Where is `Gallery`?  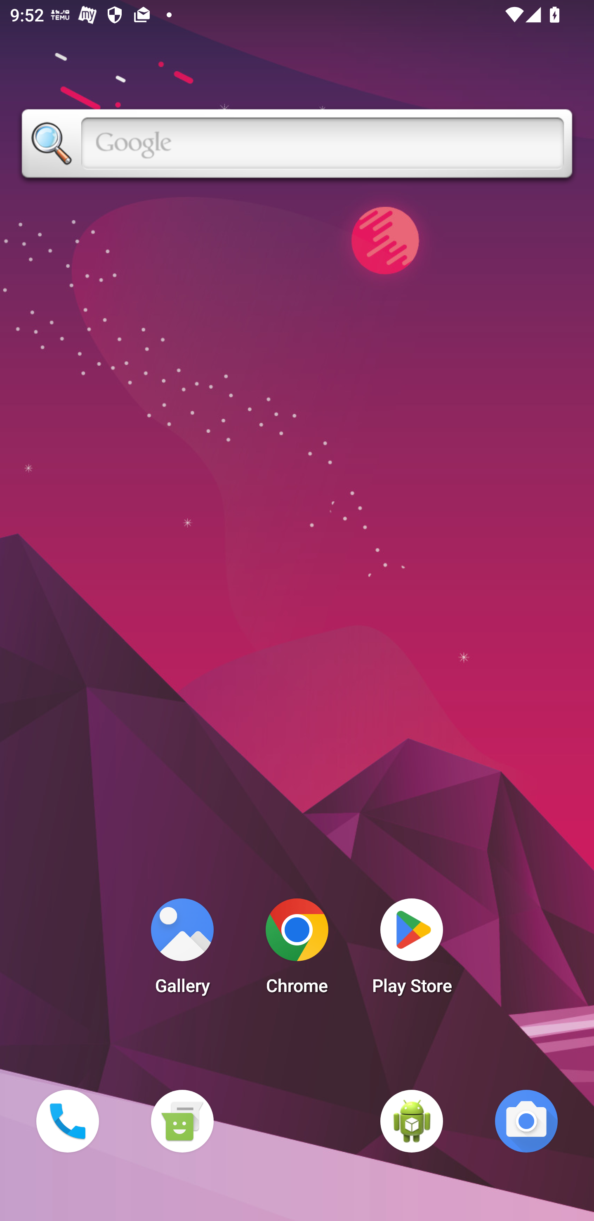
Gallery is located at coordinates (182, 950).